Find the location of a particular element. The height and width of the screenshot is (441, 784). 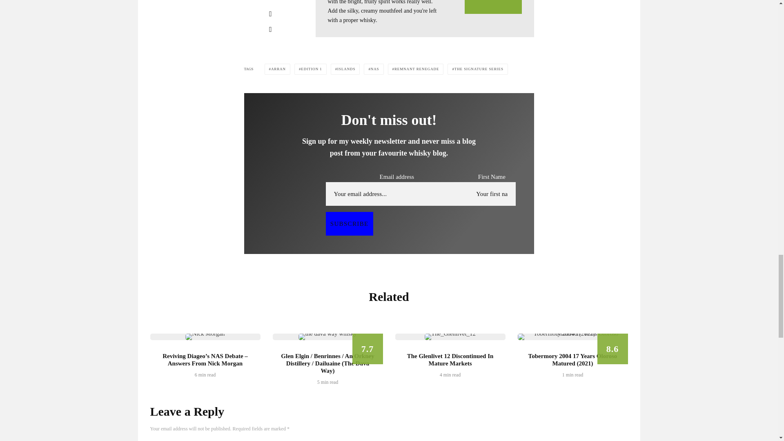

Tobermory 2004 17 Years Oloroso Matured 2021 is located at coordinates (572, 336).